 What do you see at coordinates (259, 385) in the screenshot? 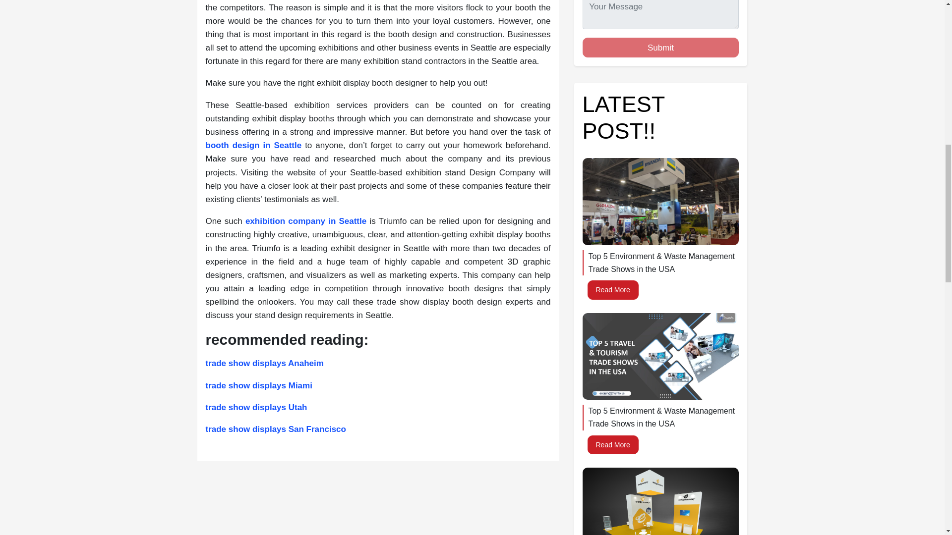
I see `trade show displays Miami` at bounding box center [259, 385].